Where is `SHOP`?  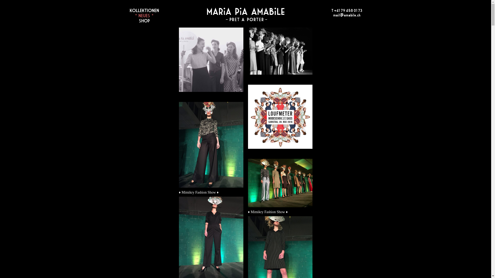 SHOP is located at coordinates (144, 21).